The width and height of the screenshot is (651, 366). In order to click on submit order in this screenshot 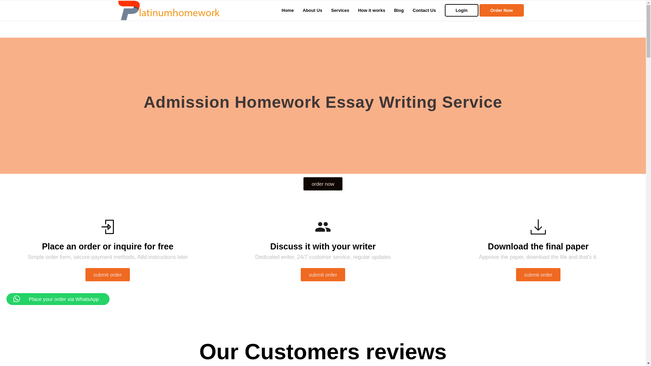, I will do `click(538, 274)`.